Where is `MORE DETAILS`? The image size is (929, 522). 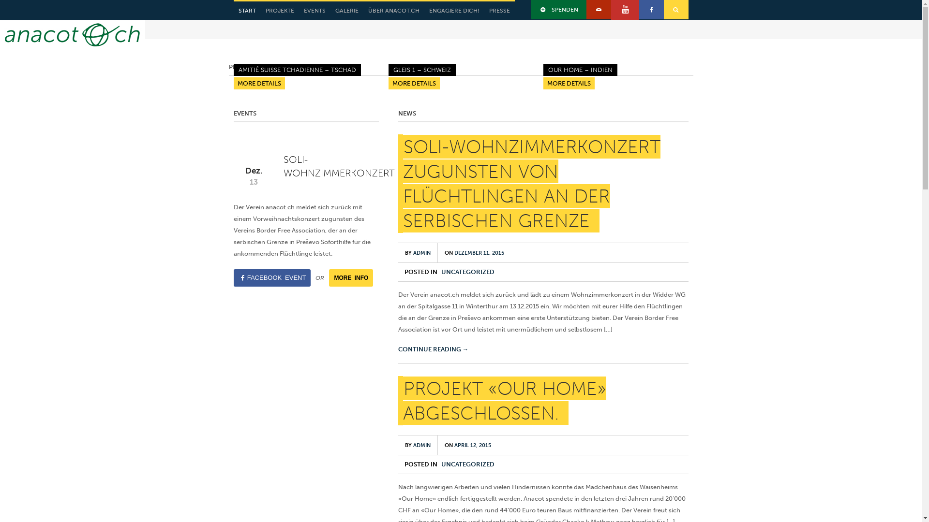 MORE DETAILS is located at coordinates (414, 83).